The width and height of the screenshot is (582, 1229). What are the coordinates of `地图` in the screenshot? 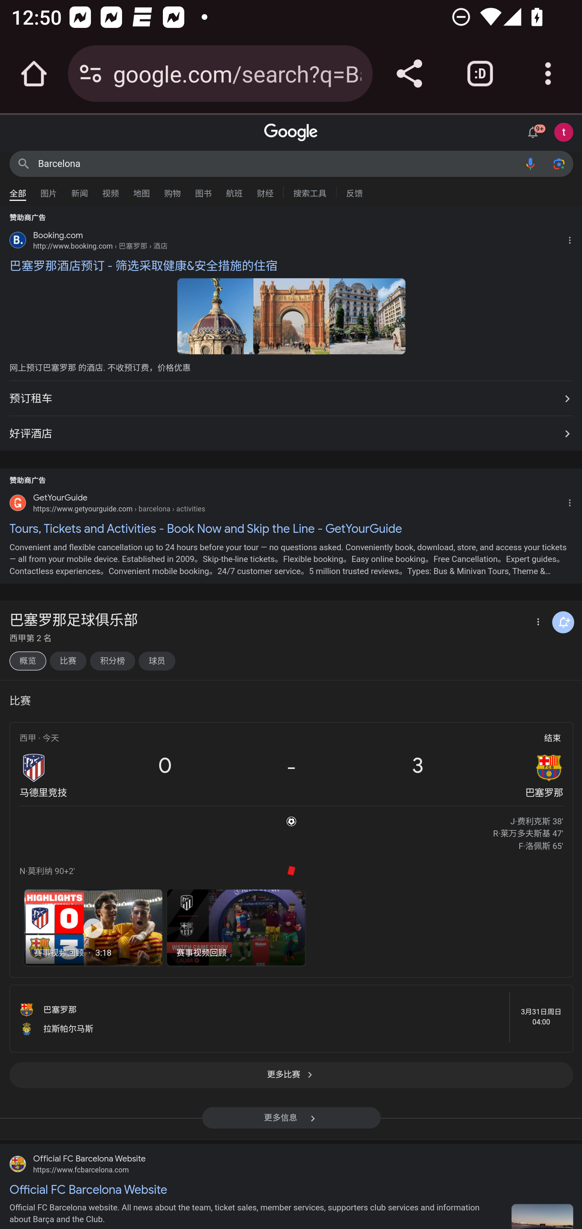 It's located at (141, 190).